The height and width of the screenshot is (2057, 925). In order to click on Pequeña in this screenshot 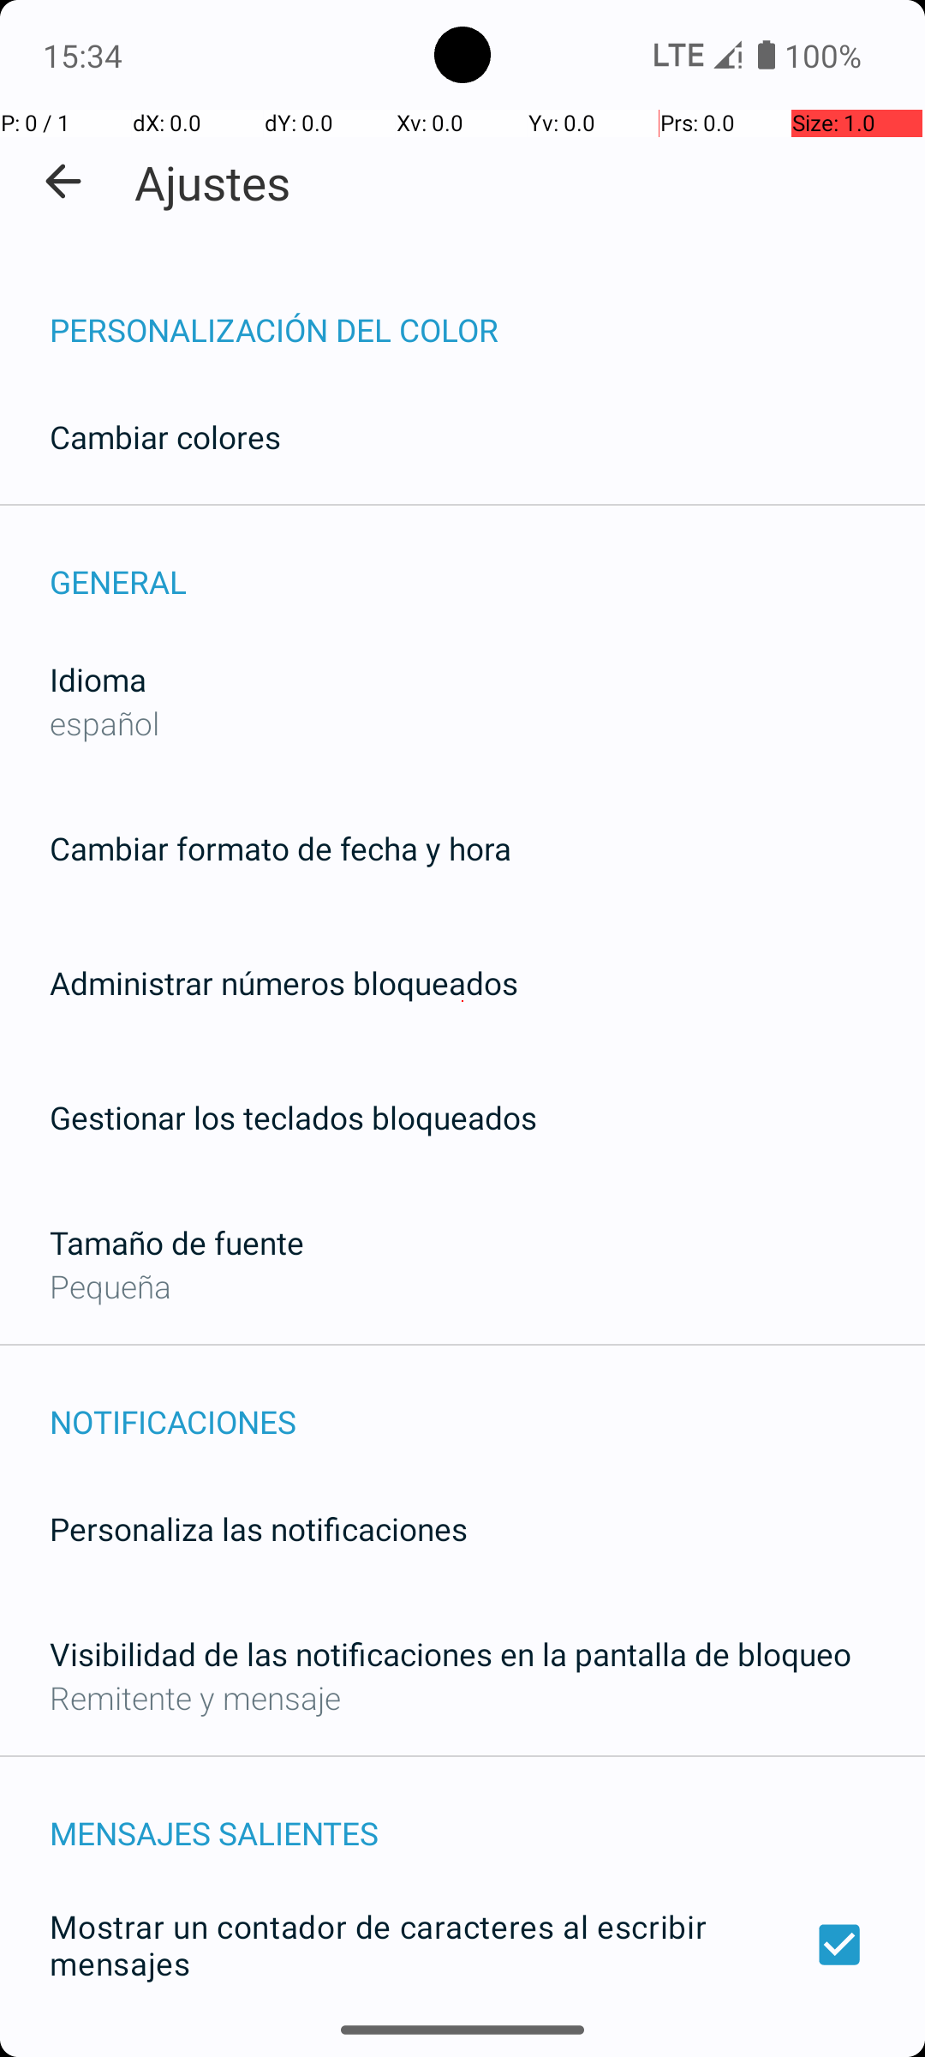, I will do `click(110, 1286)`.